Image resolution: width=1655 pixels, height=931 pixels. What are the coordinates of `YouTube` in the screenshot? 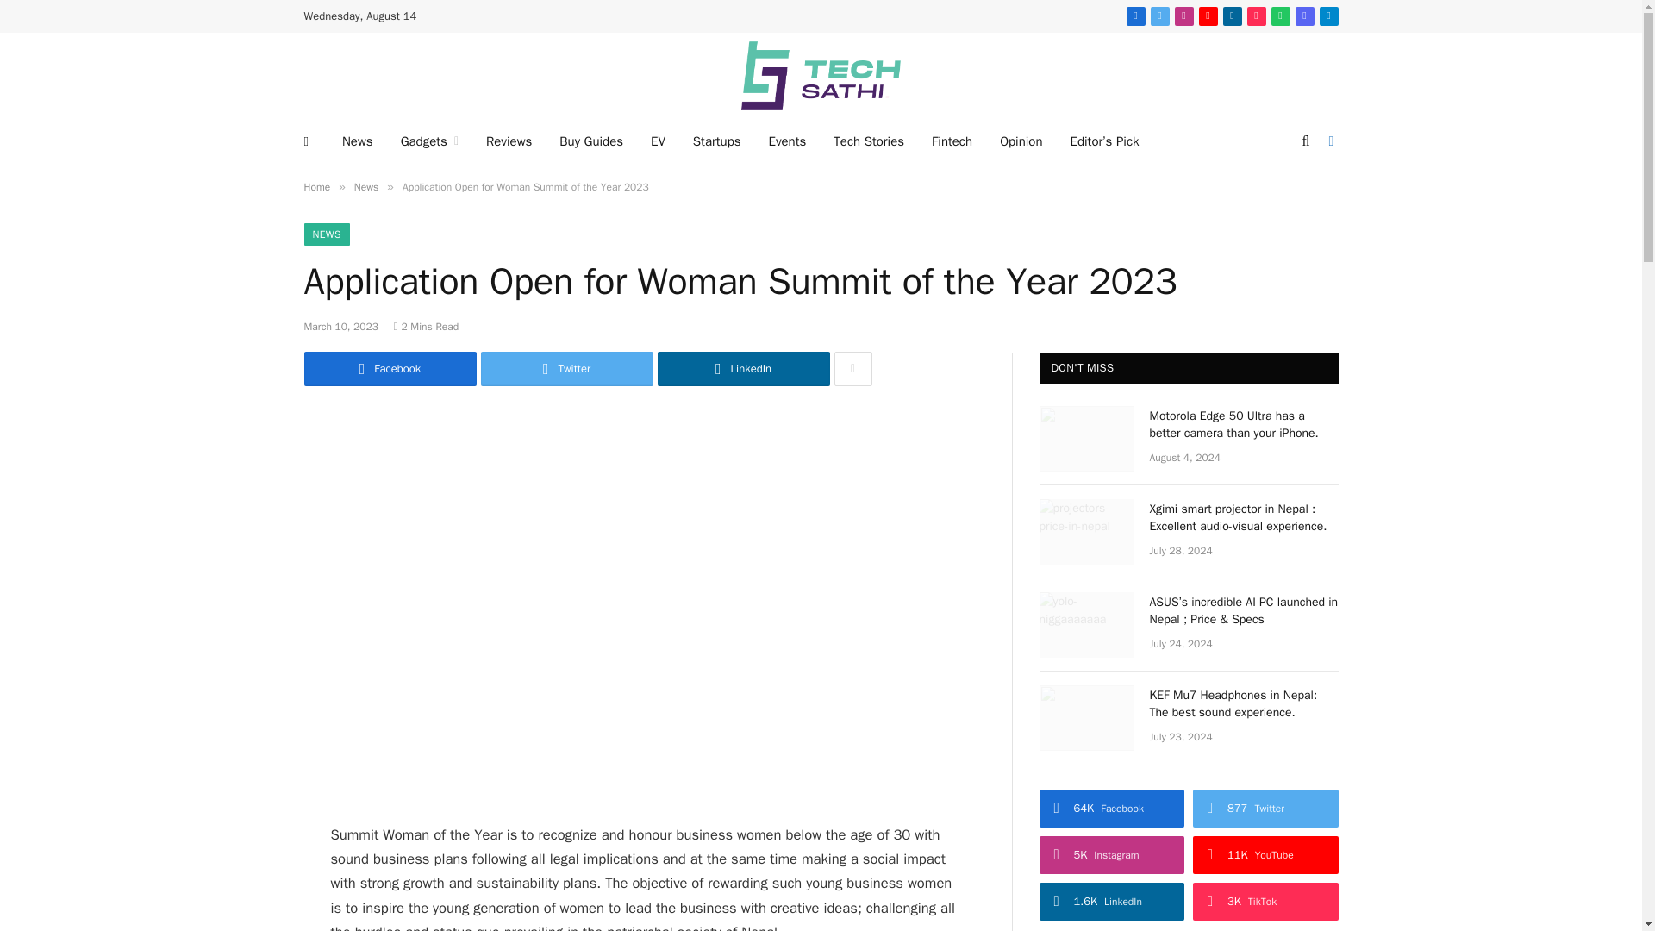 It's located at (1208, 16).